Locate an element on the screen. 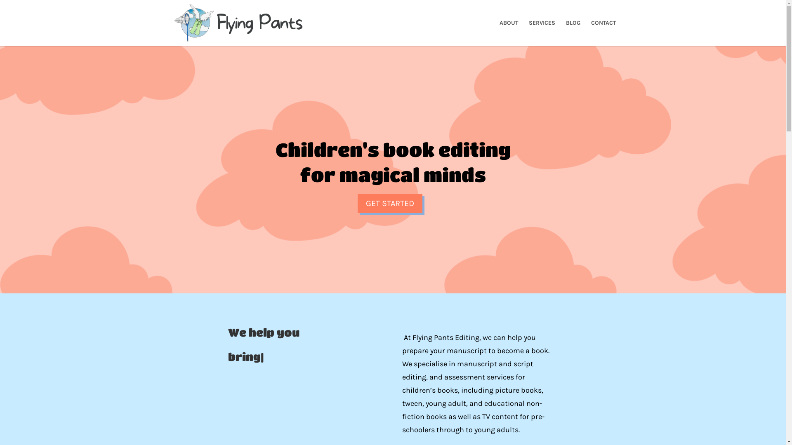 This screenshot has width=792, height=445. CONTACT is located at coordinates (603, 33).